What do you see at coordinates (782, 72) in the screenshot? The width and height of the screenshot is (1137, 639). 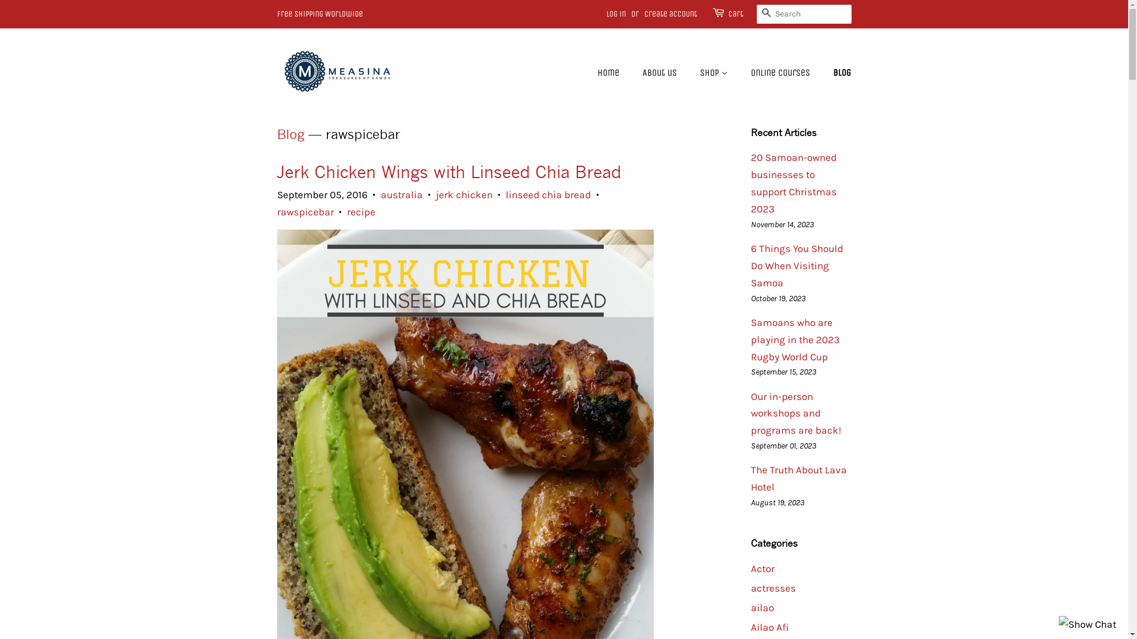 I see `Online Courses` at bounding box center [782, 72].